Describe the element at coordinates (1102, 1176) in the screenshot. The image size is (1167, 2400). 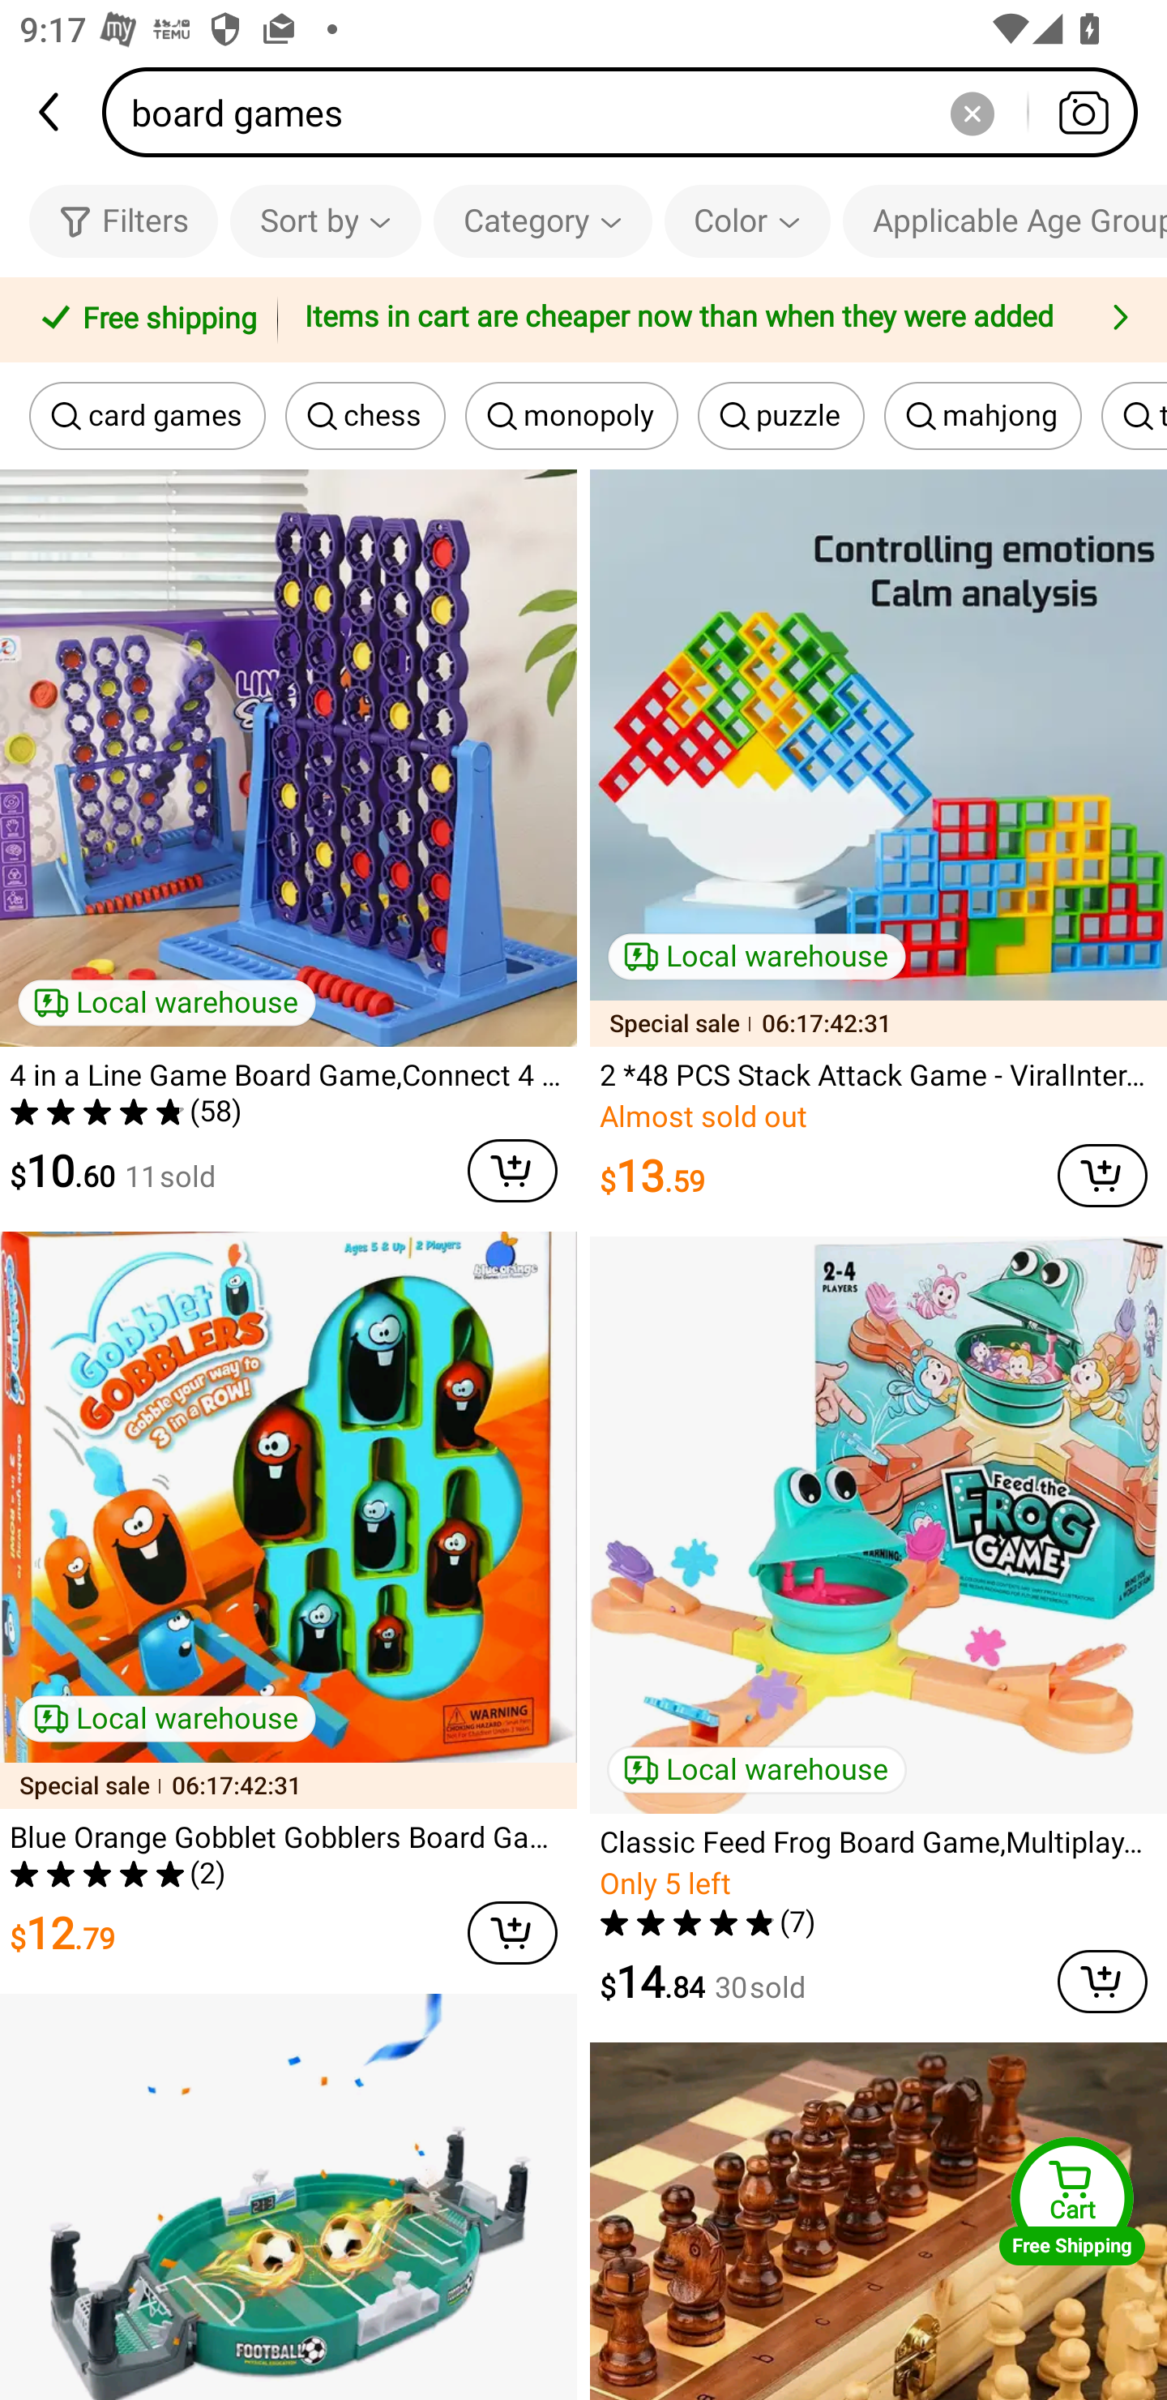
I see `cart delete` at that location.